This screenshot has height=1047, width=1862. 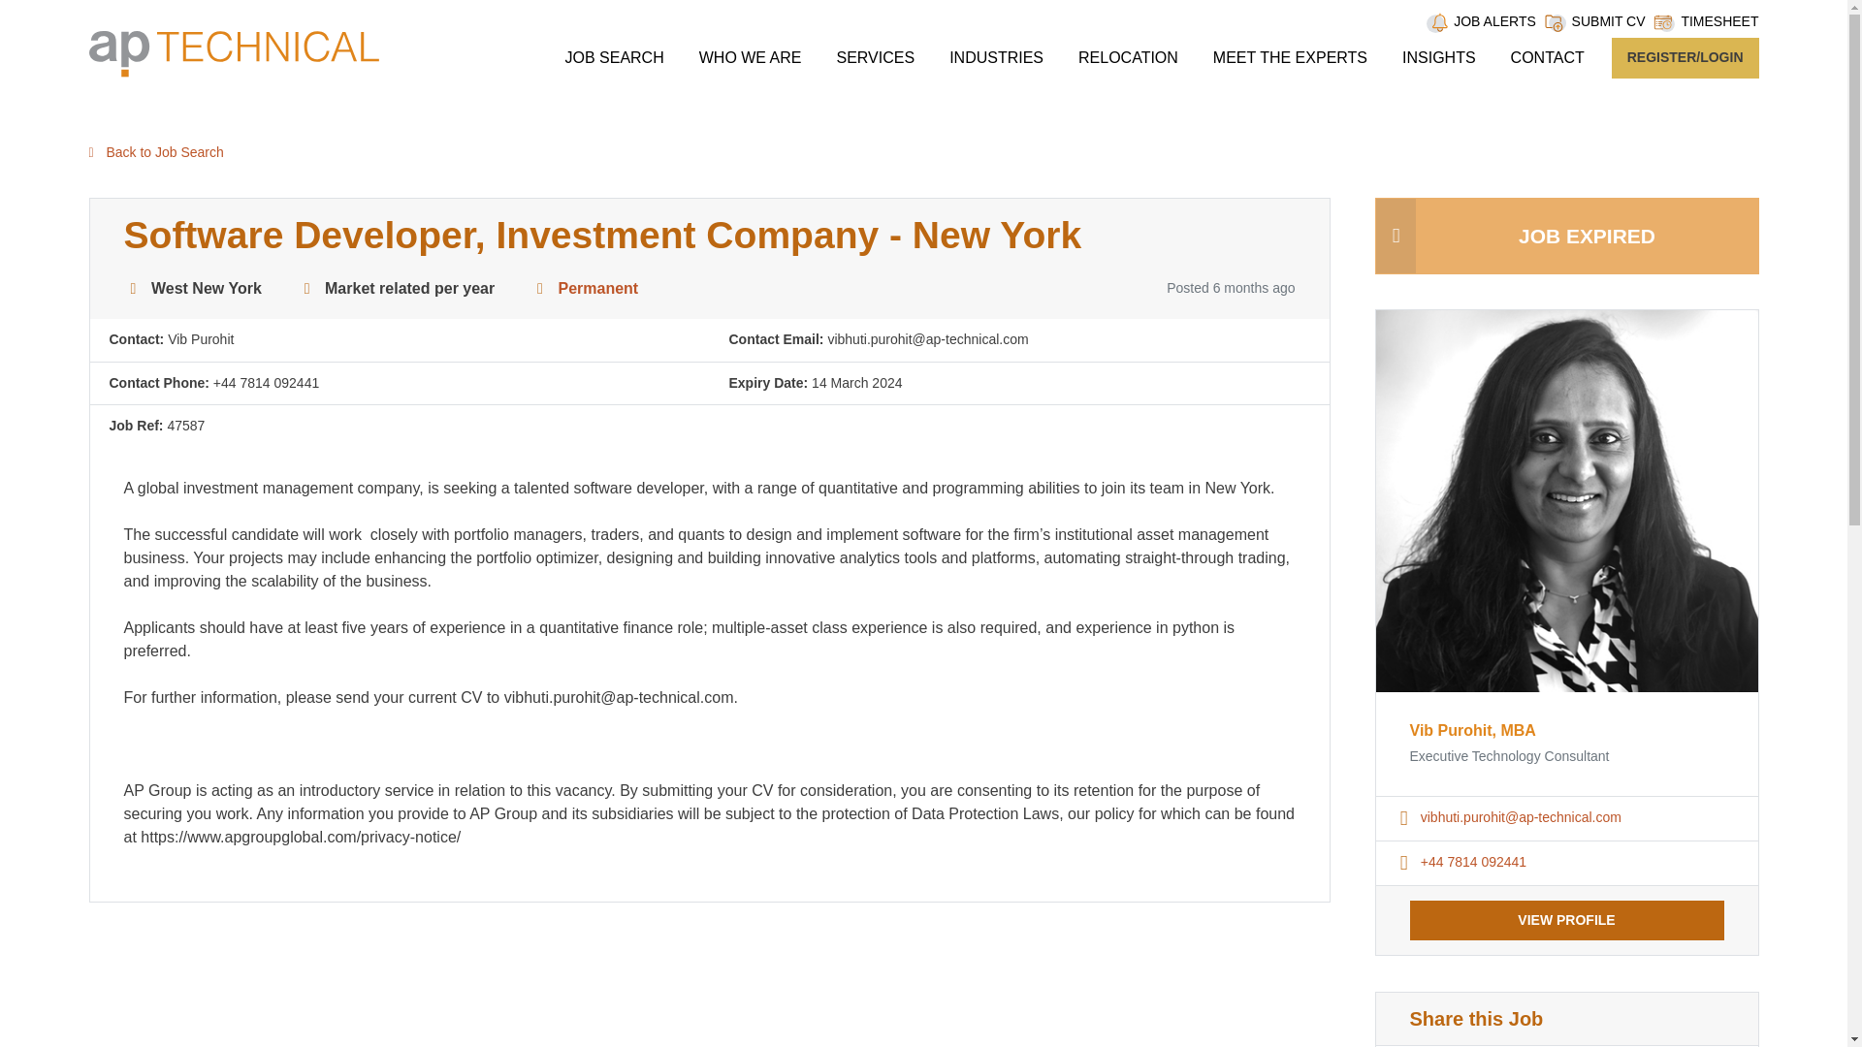 What do you see at coordinates (306, 289) in the screenshot?
I see `Salary` at bounding box center [306, 289].